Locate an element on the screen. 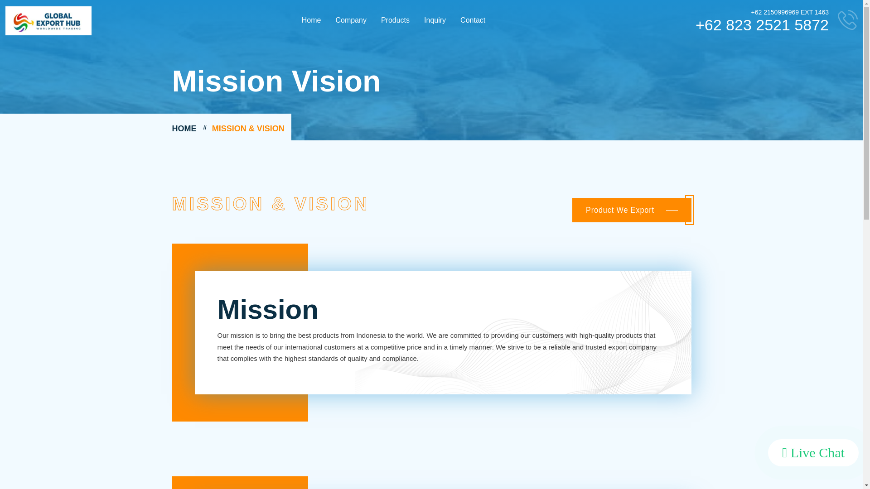  Contact is located at coordinates (473, 20).